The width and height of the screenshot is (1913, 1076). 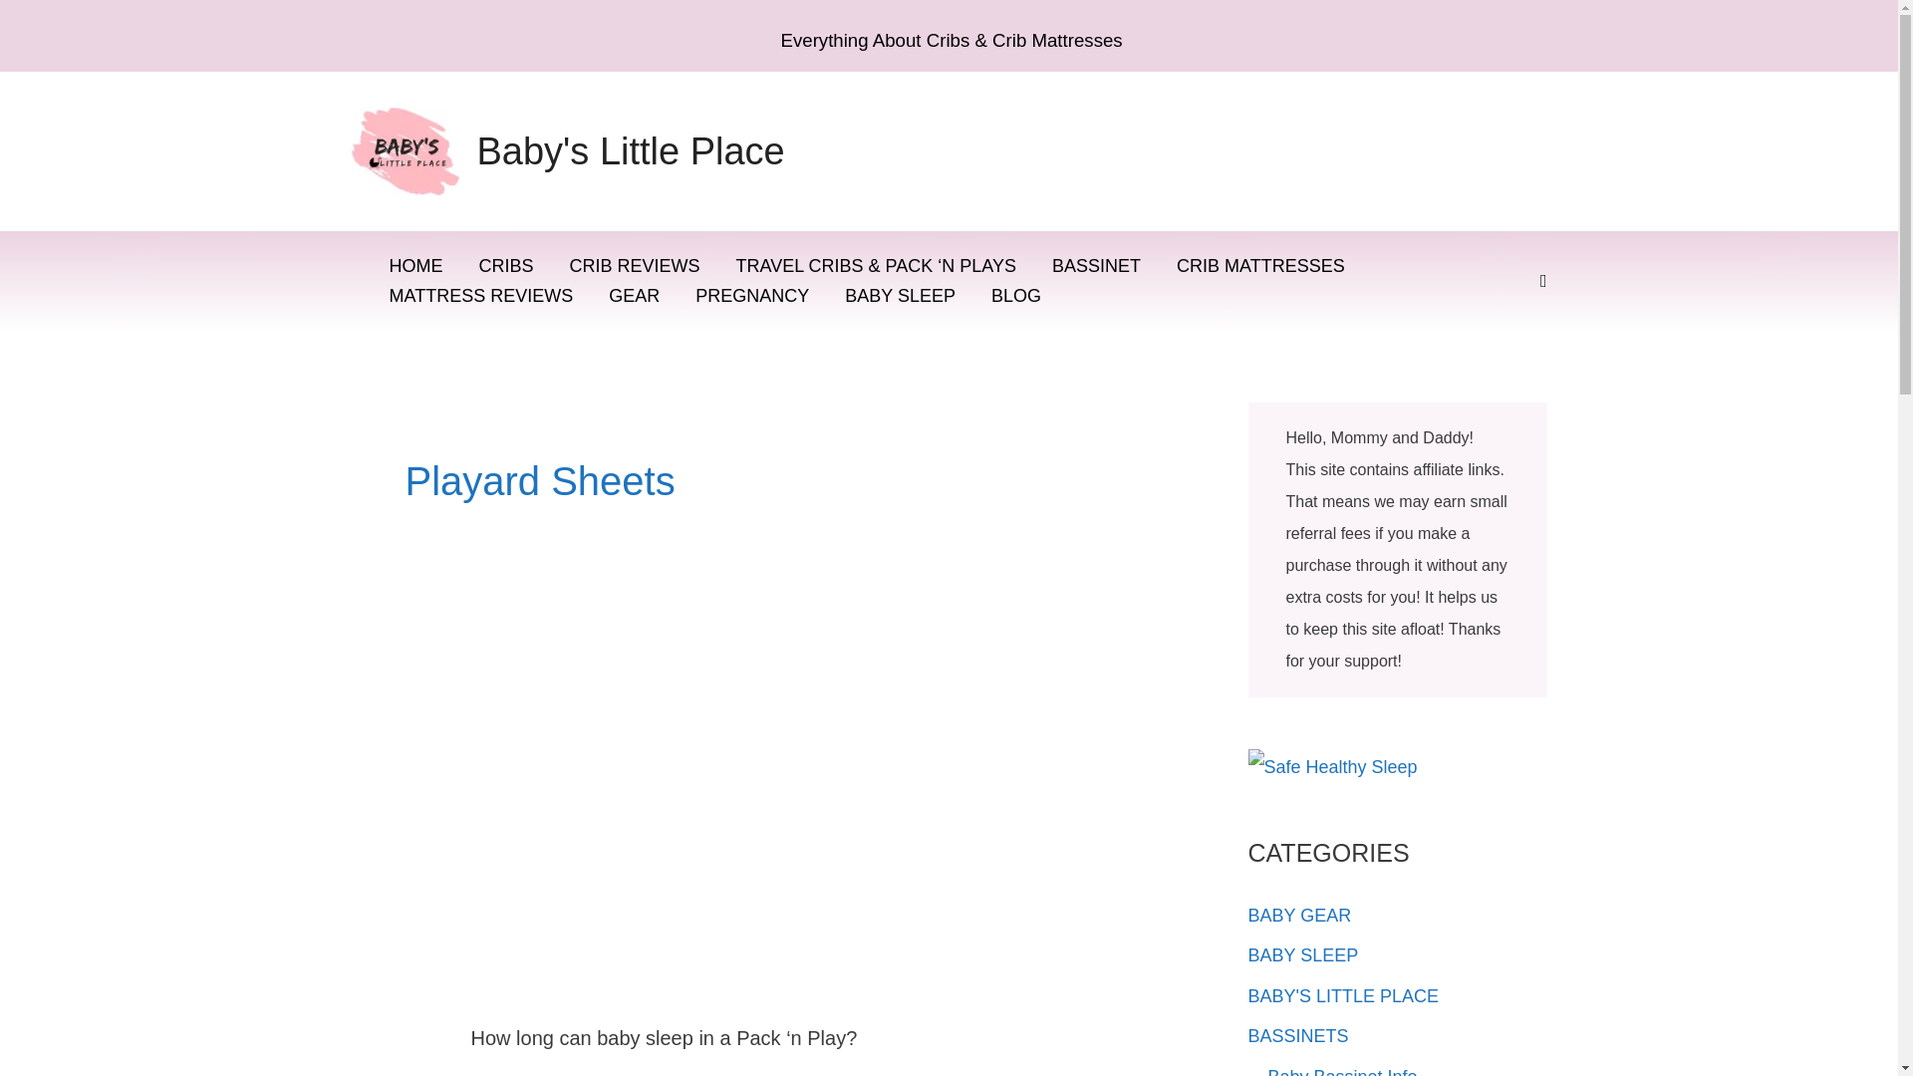 What do you see at coordinates (505, 265) in the screenshot?
I see `CRIBS` at bounding box center [505, 265].